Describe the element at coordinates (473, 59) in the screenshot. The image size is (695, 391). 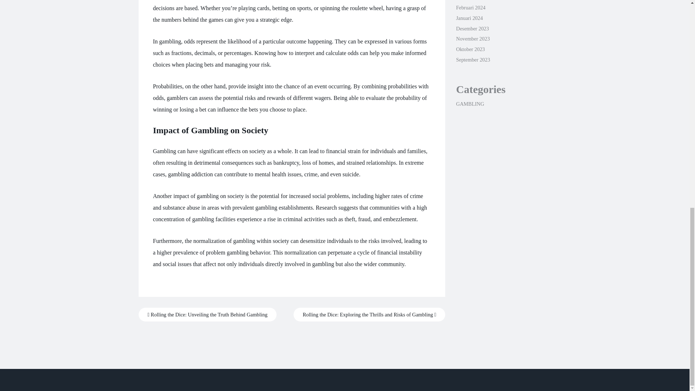
I see `September 2023` at that location.